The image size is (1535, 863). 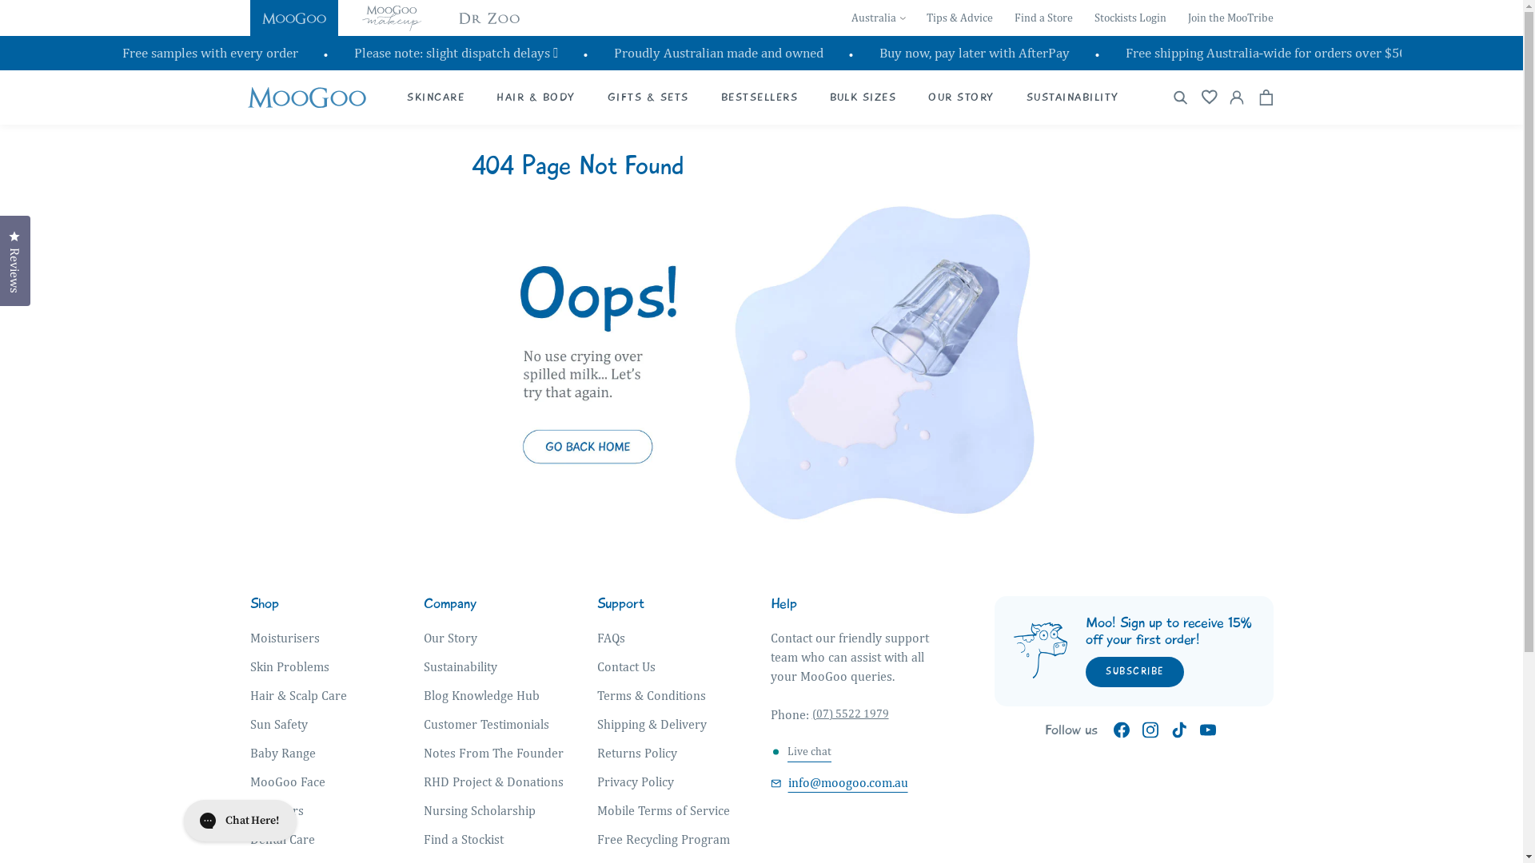 I want to click on Find a Stockist, so click(x=464, y=840).